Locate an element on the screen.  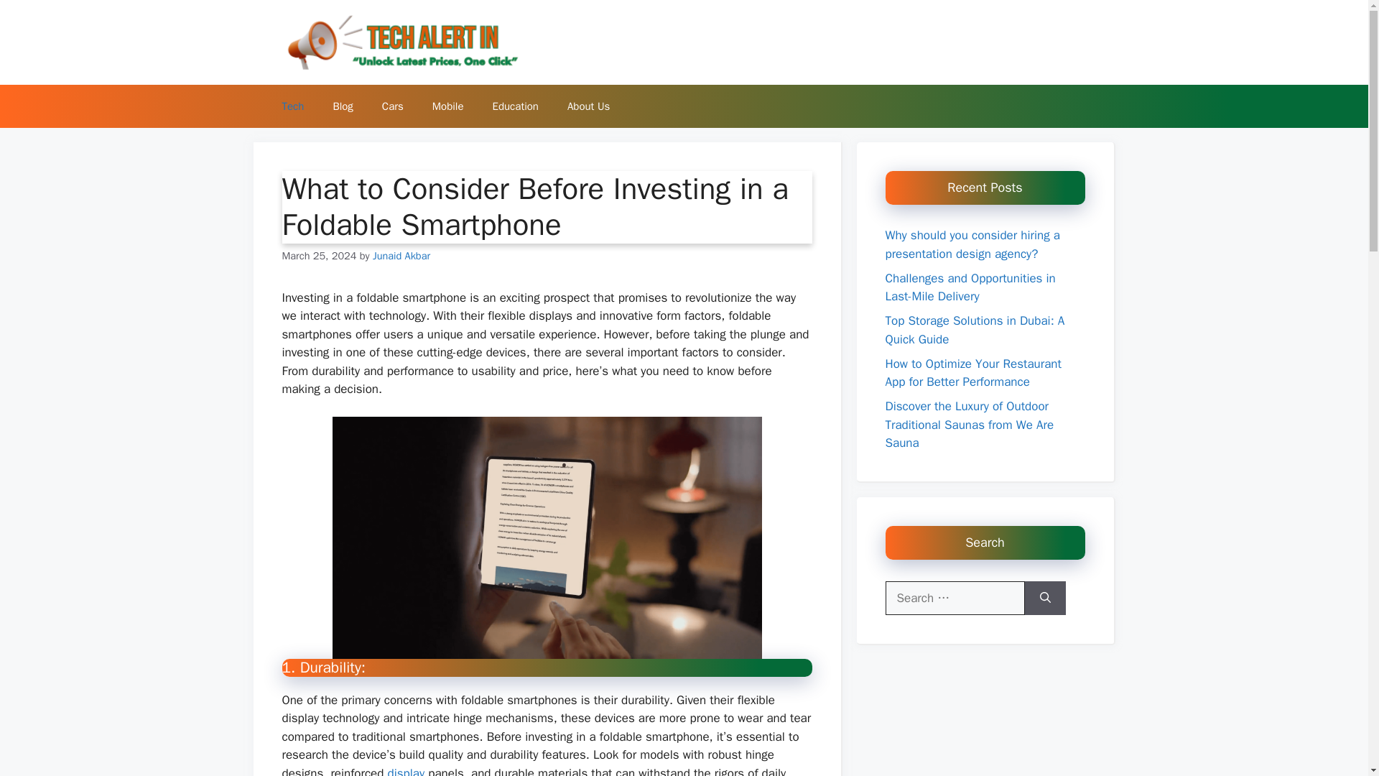
Mobile is located at coordinates (448, 106).